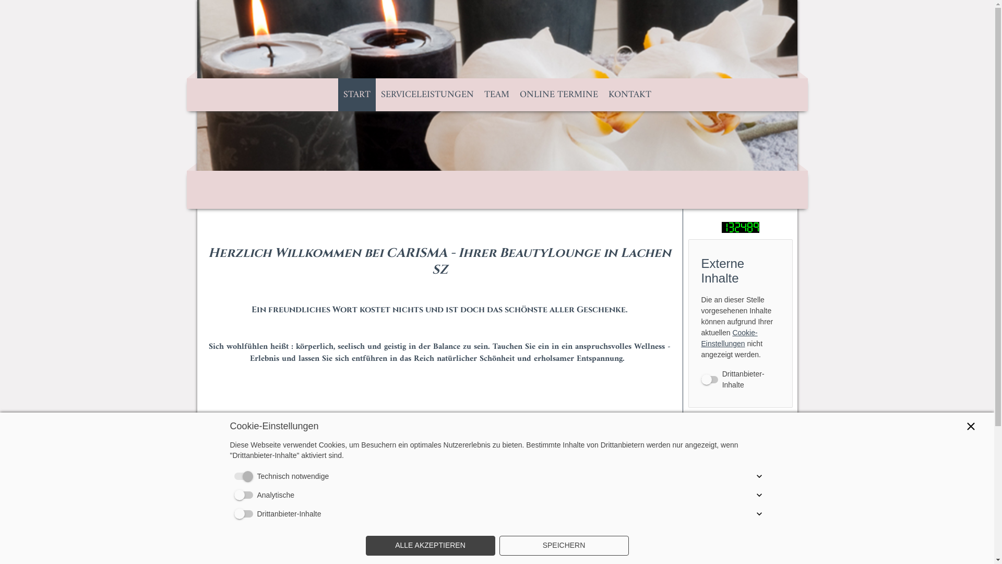 The width and height of the screenshot is (1002, 564). What do you see at coordinates (430, 546) in the screenshot?
I see `ALLE AKZEPTIEREN` at bounding box center [430, 546].